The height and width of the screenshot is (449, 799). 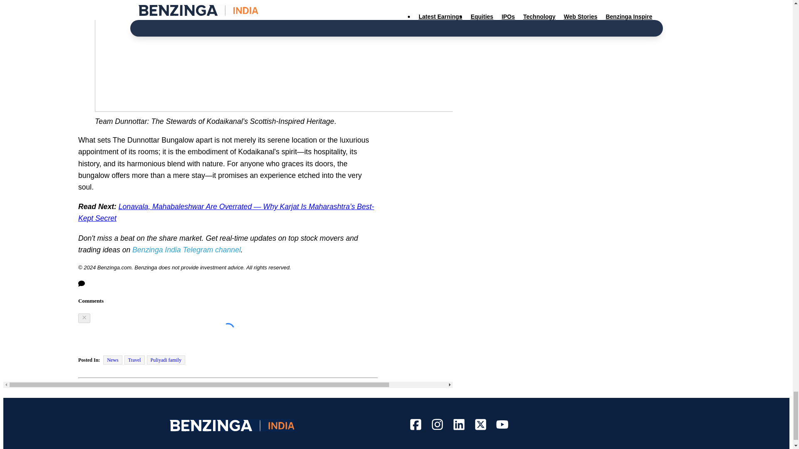 I want to click on Close menu, so click(x=84, y=318).